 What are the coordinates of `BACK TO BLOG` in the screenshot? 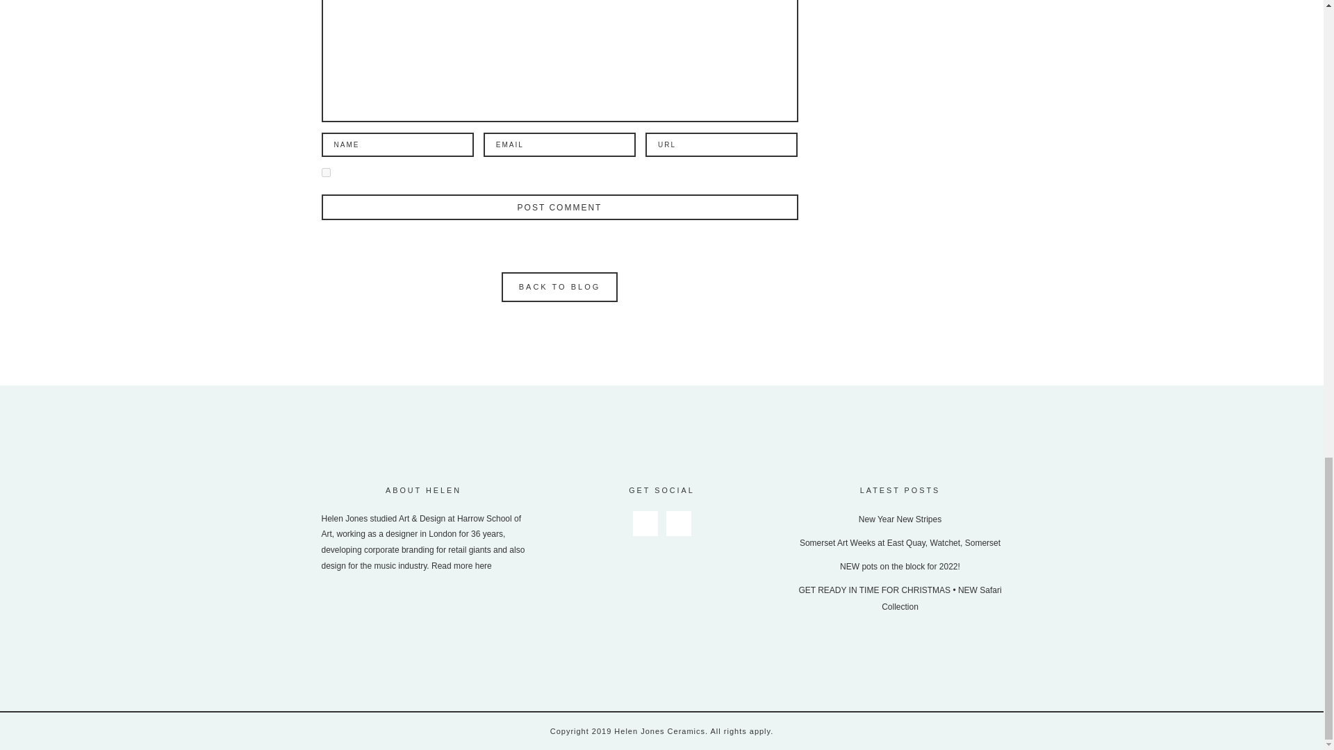 It's located at (560, 291).